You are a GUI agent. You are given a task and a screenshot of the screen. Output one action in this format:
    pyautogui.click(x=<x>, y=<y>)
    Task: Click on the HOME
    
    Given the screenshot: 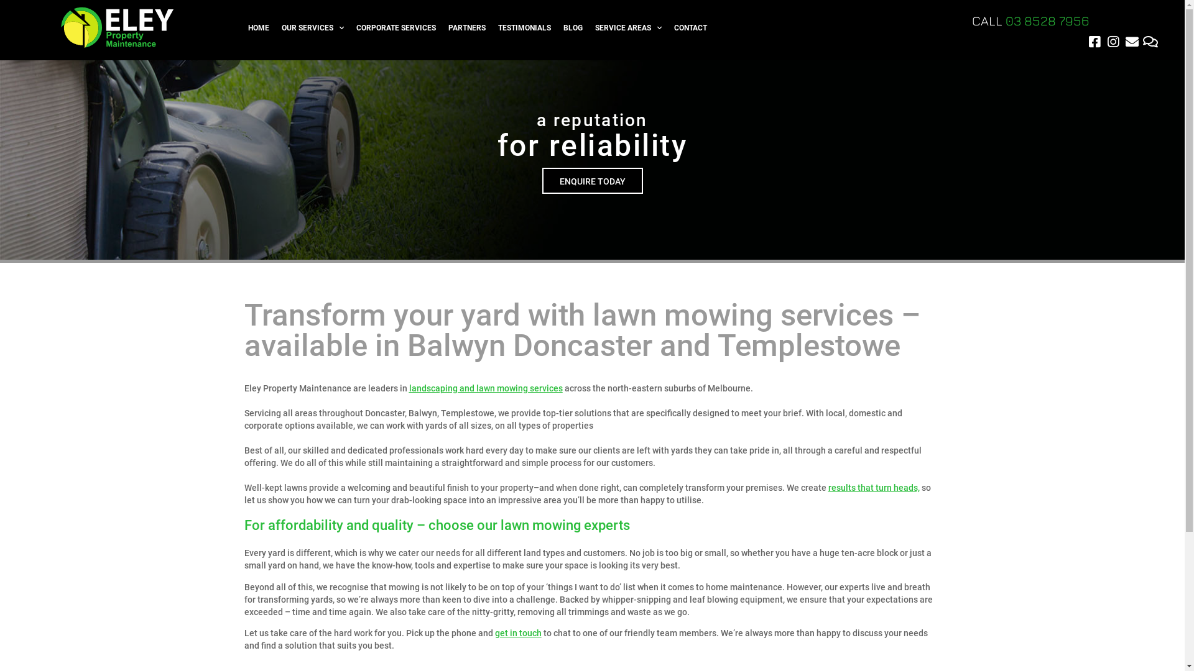 What is the action you would take?
    pyautogui.click(x=259, y=28)
    